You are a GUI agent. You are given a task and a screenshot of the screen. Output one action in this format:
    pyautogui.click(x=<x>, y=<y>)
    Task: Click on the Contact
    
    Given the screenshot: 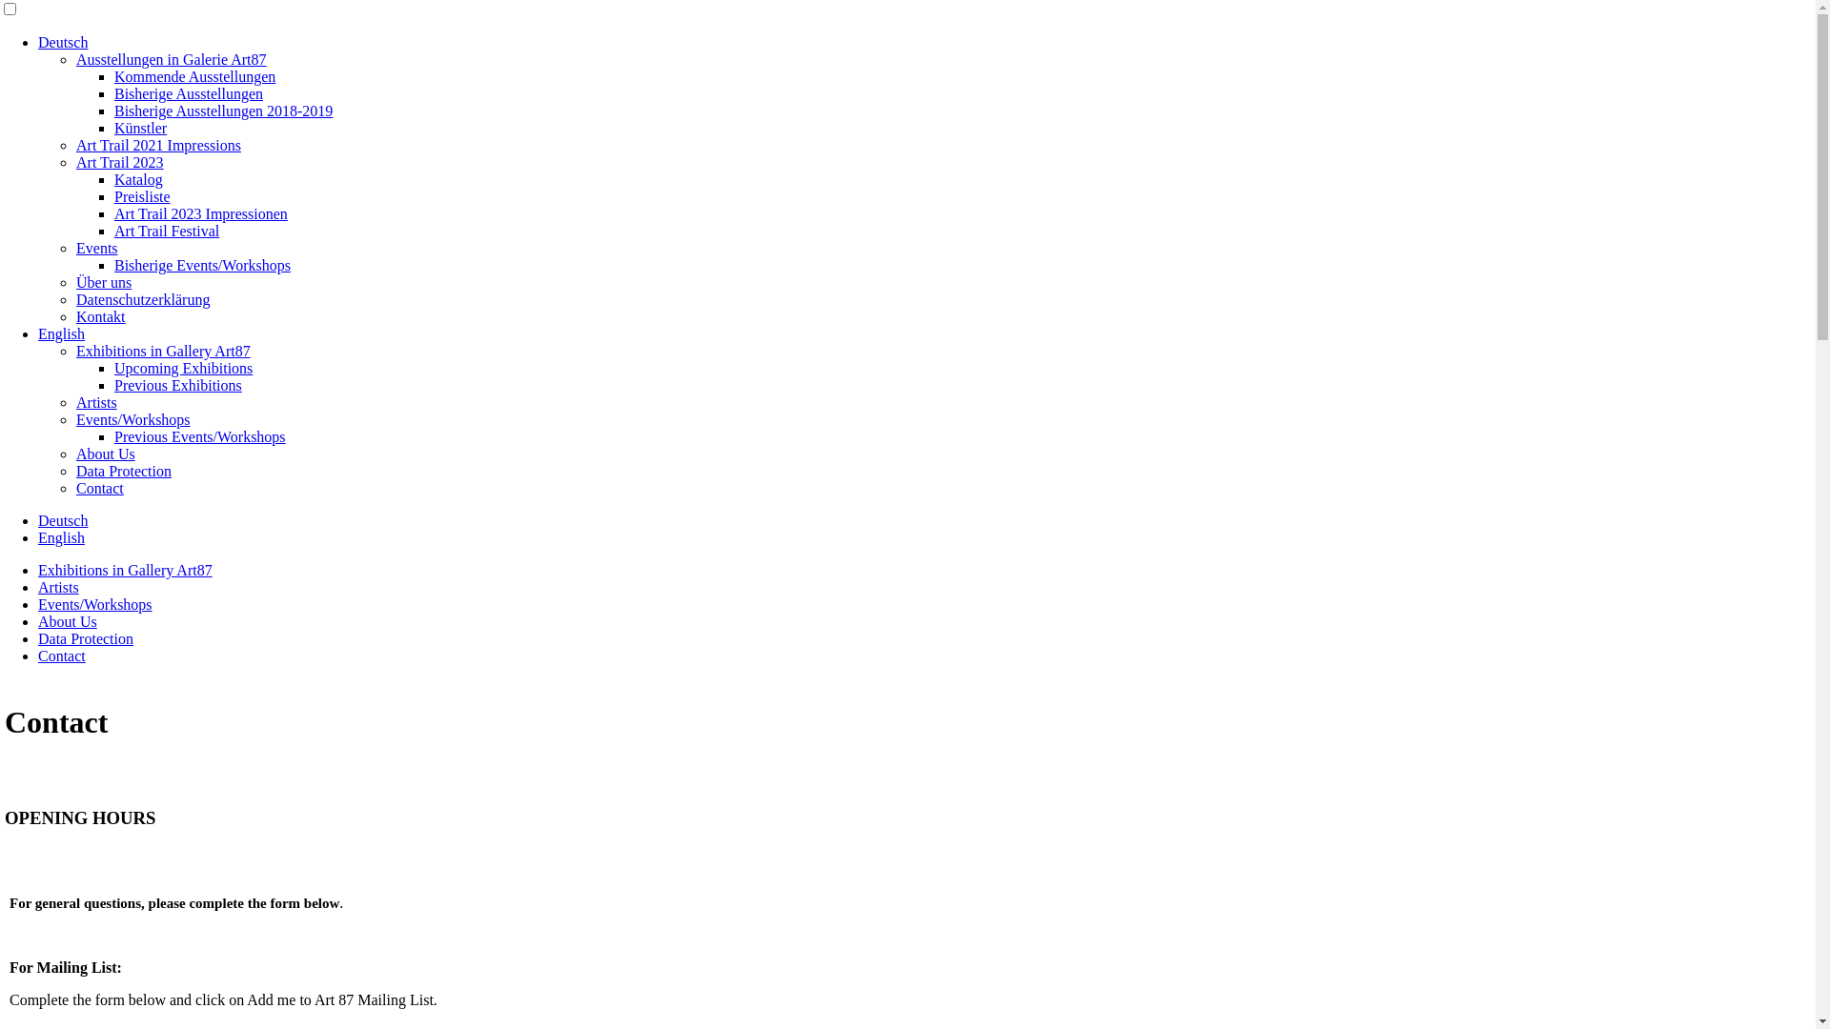 What is the action you would take?
    pyautogui.click(x=100, y=488)
    